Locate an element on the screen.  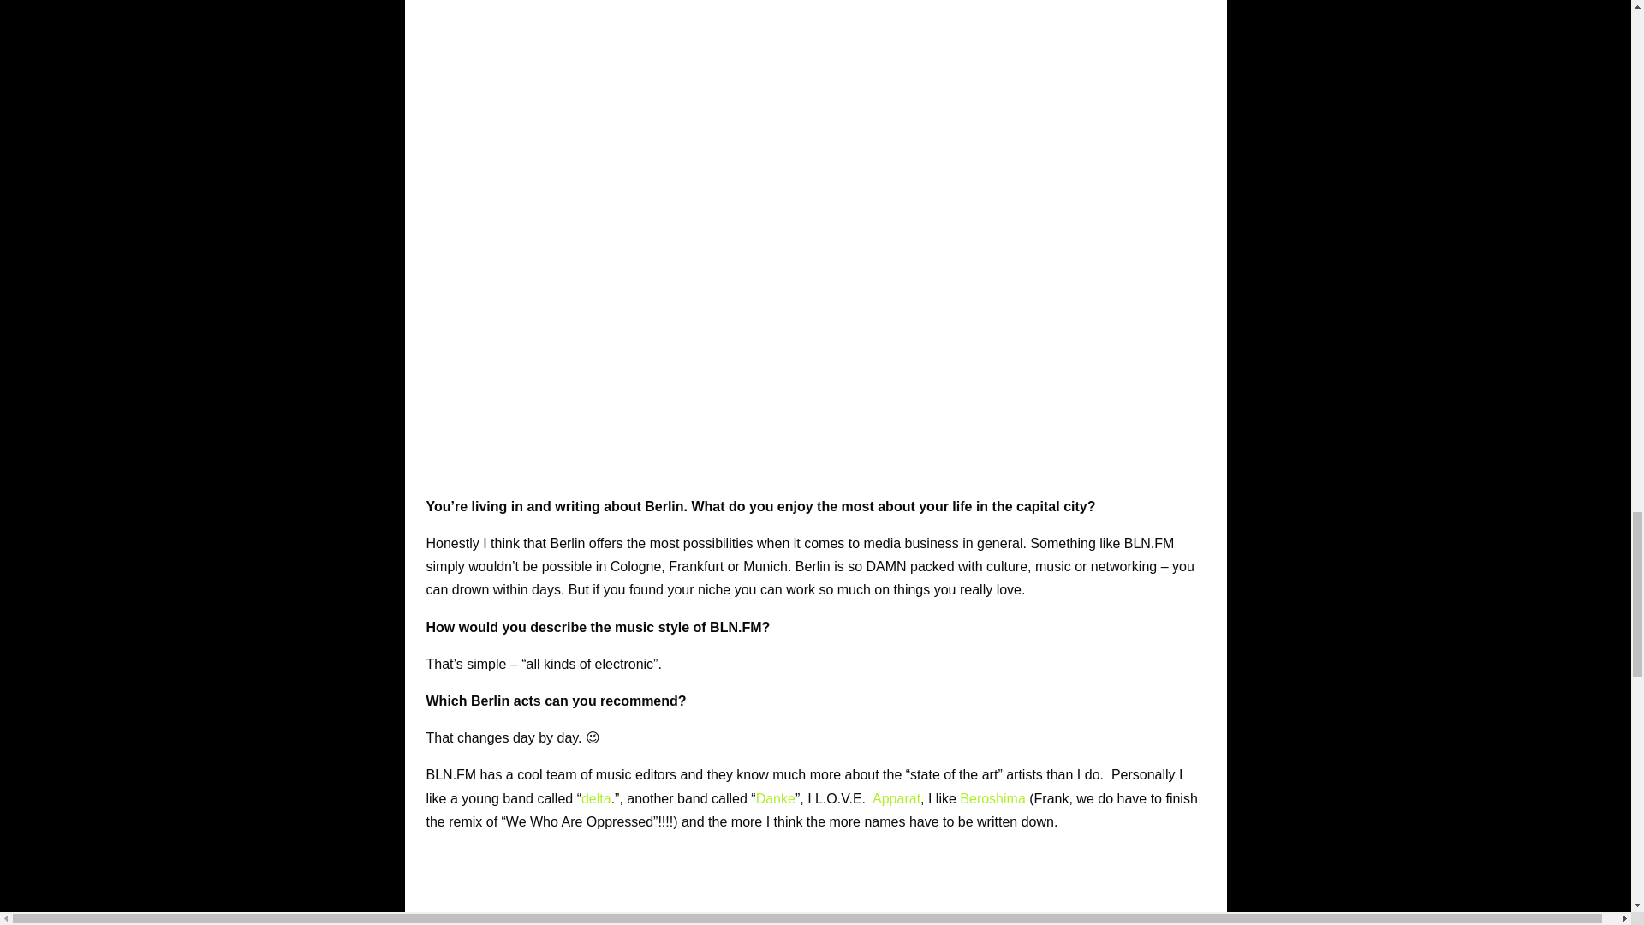
Apparat is located at coordinates (896, 798).